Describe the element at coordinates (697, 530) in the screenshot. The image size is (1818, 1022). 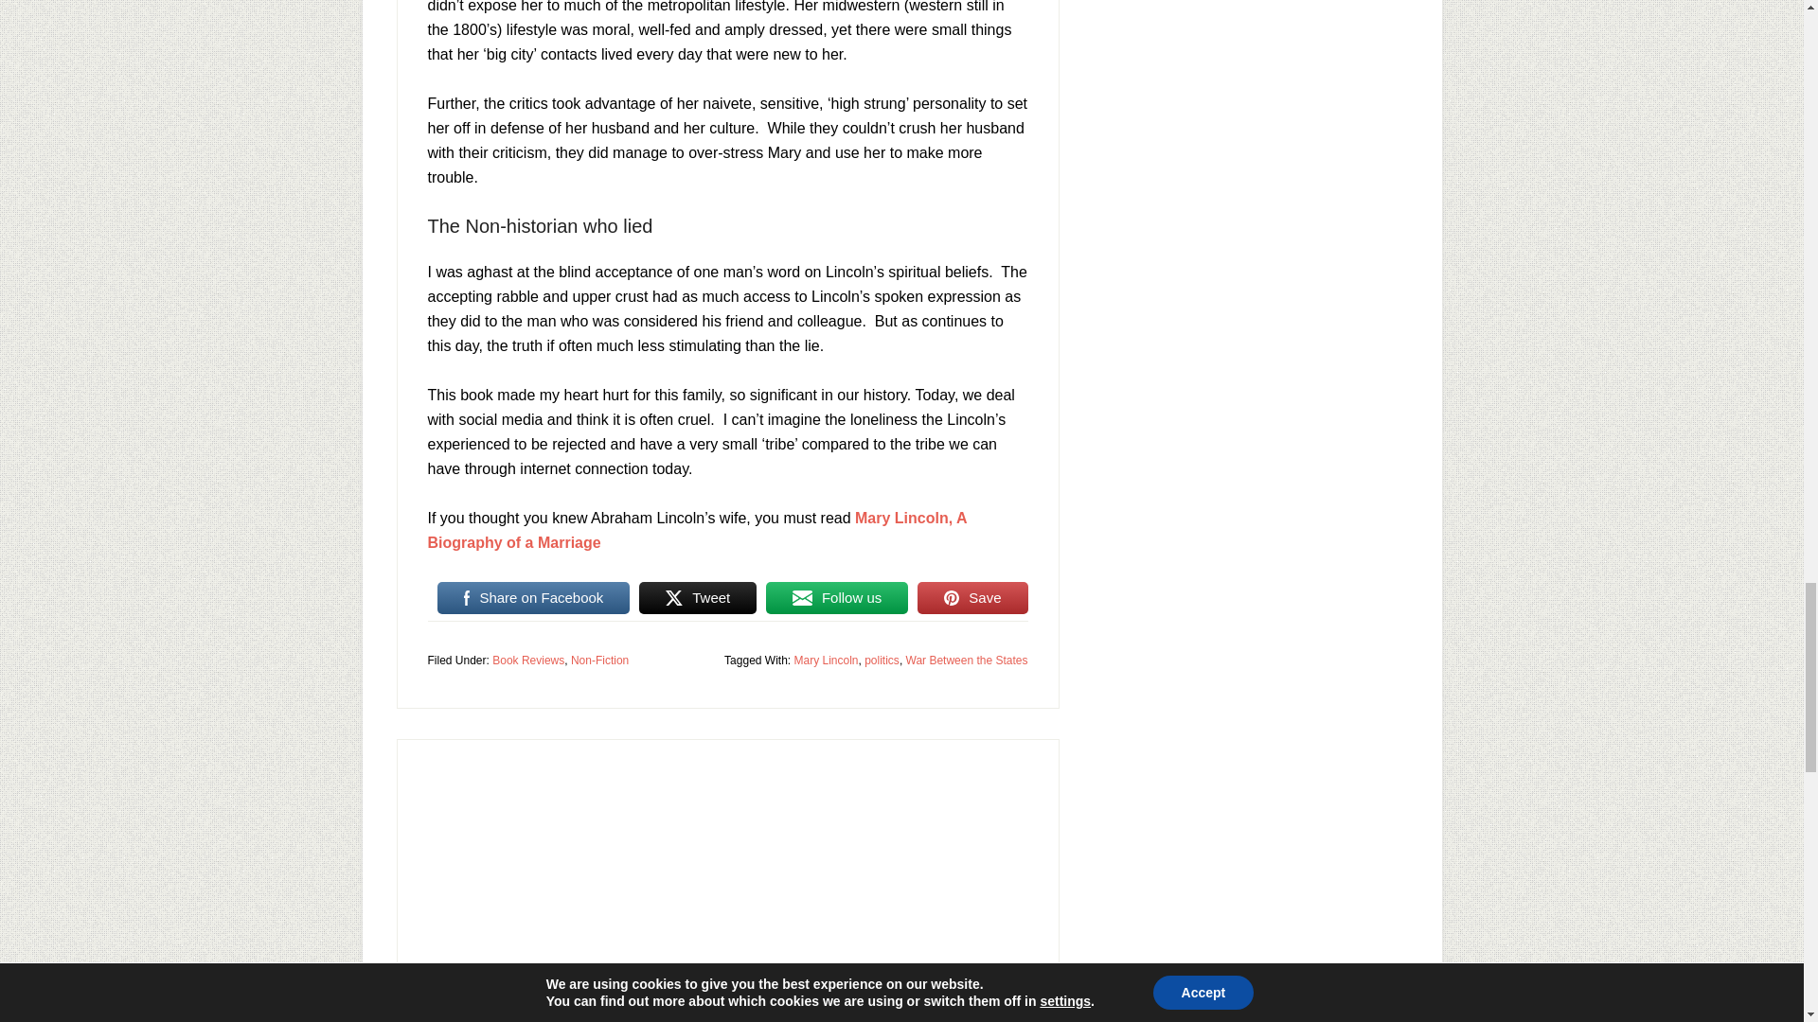
I see `Mary Lincoln, A Biography of a Marriage` at that location.